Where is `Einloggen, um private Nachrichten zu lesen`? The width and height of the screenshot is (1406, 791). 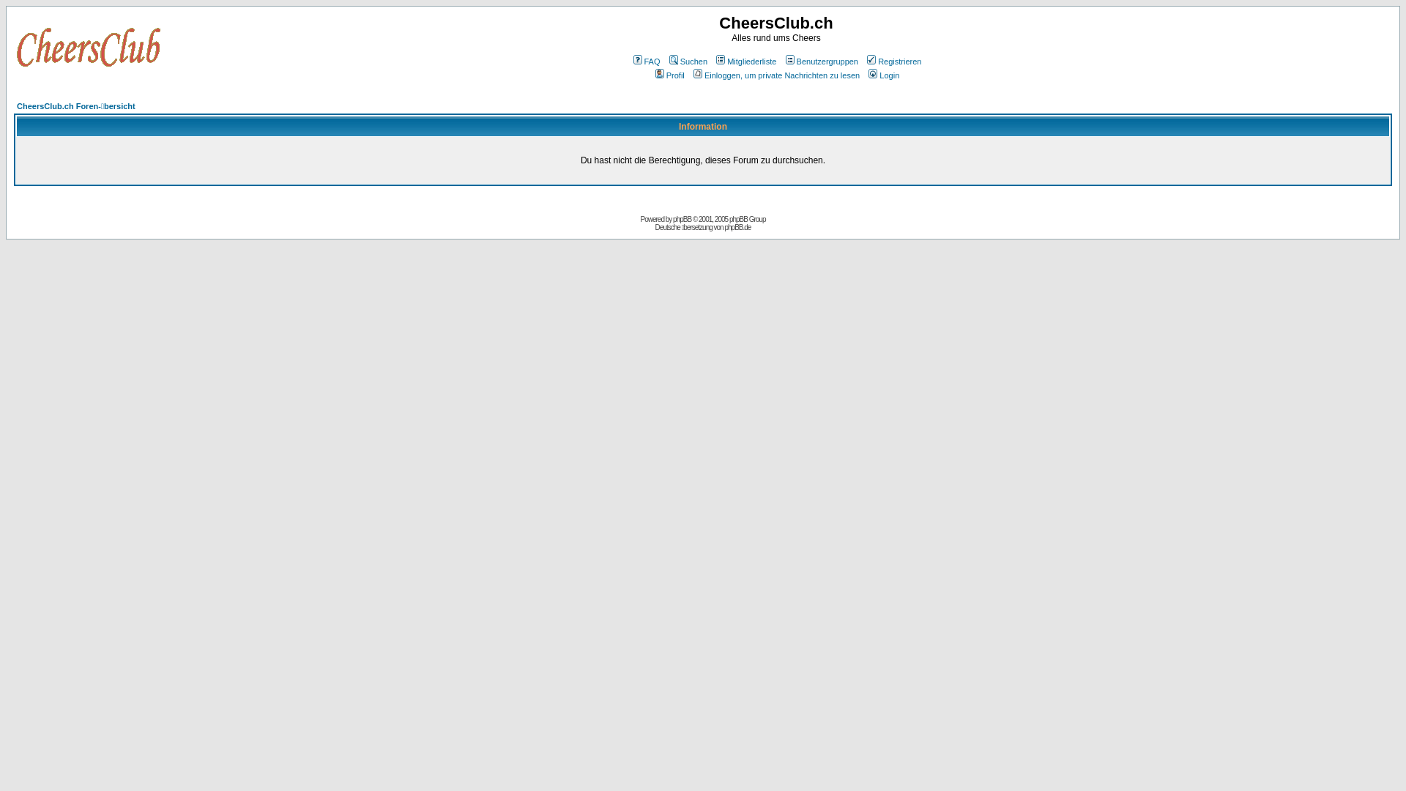
Einloggen, um private Nachrichten zu lesen is located at coordinates (775, 75).